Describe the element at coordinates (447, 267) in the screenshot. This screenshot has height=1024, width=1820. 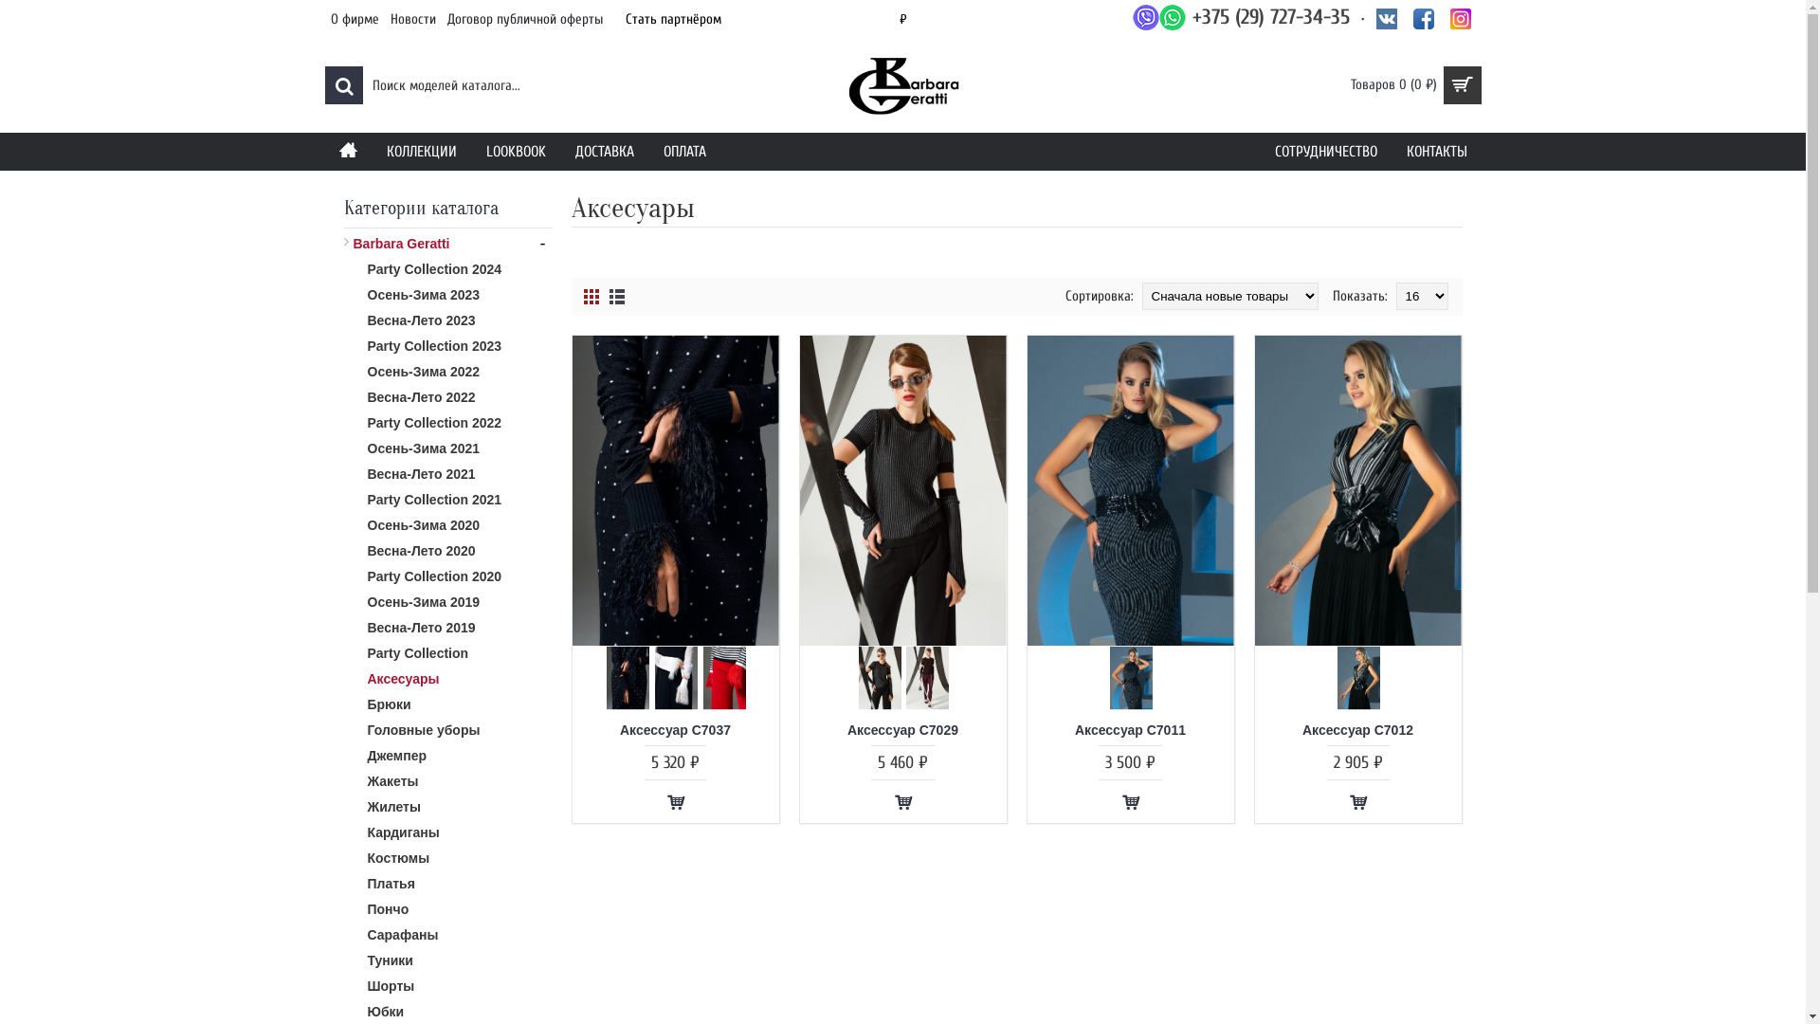
I see `Party Collection 2024` at that location.